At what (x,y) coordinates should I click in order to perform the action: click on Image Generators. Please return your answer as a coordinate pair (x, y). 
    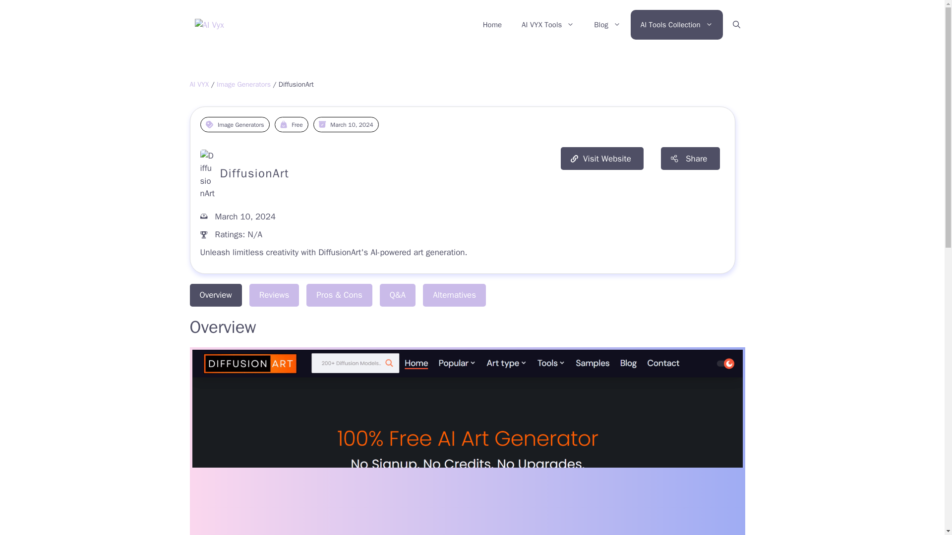
    Looking at the image, I should click on (240, 125).